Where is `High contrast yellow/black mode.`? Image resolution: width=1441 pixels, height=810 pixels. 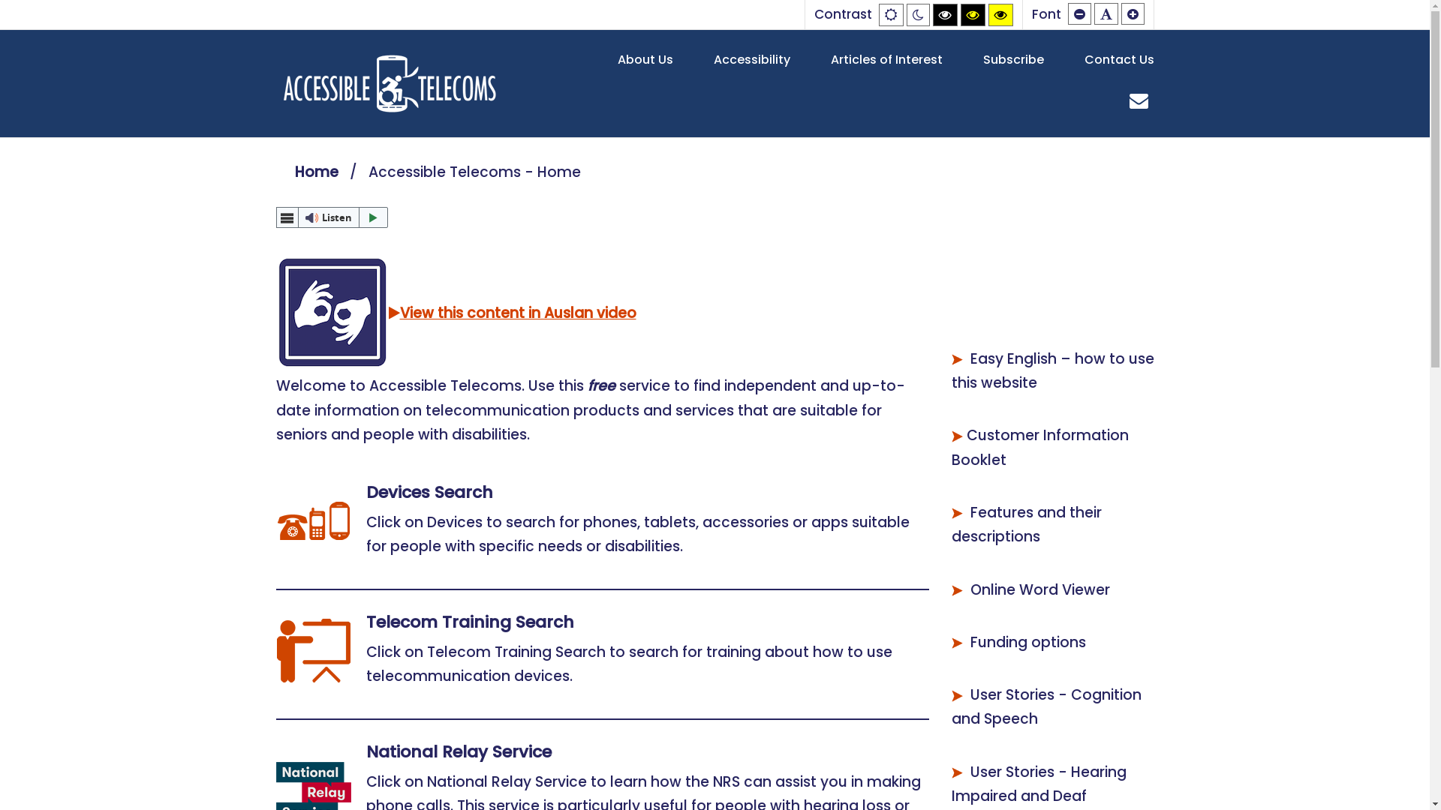
High contrast yellow/black mode. is located at coordinates (1000, 15).